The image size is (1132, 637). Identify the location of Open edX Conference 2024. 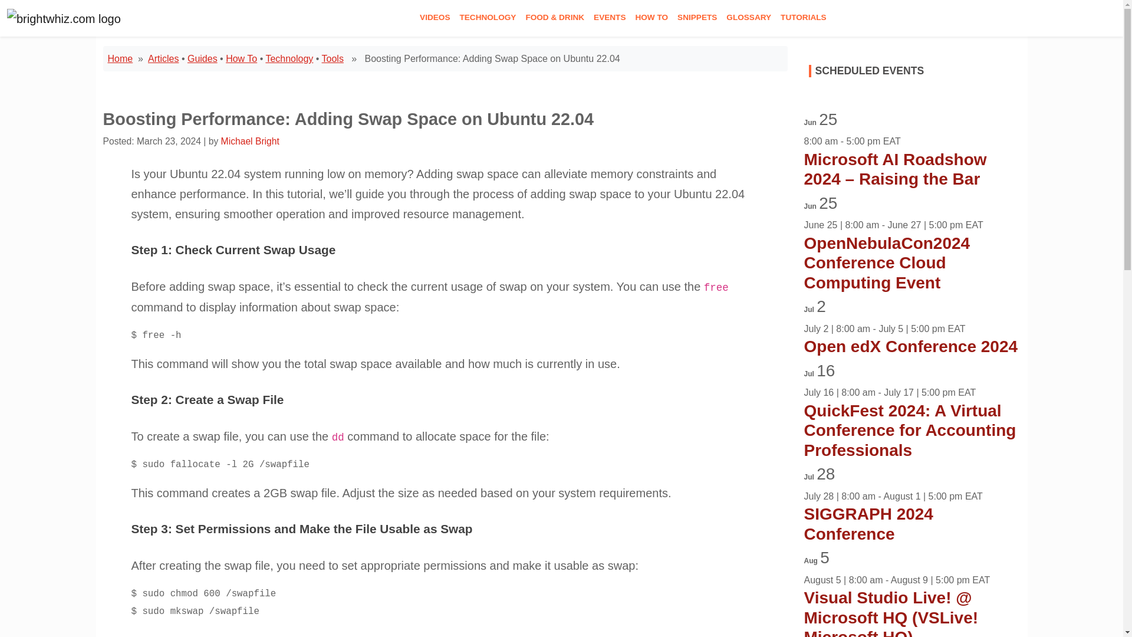
(910, 346).